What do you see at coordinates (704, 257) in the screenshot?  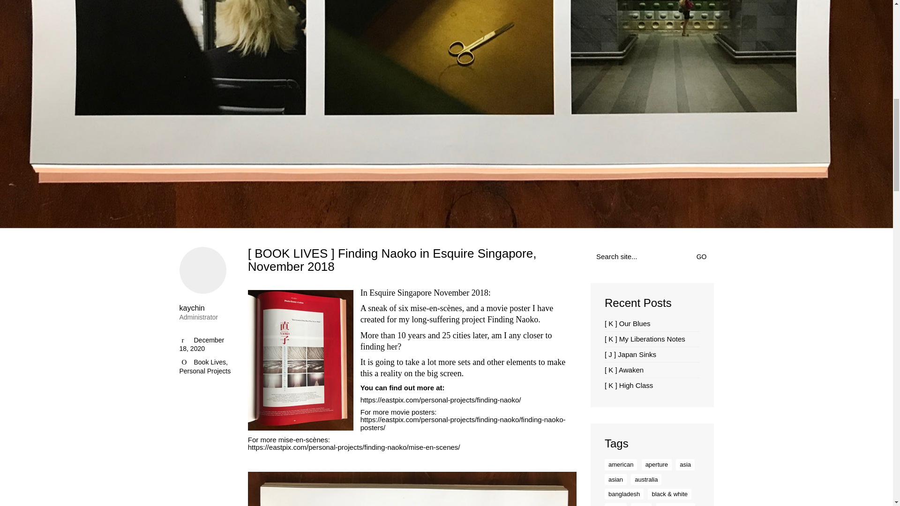 I see `Go` at bounding box center [704, 257].